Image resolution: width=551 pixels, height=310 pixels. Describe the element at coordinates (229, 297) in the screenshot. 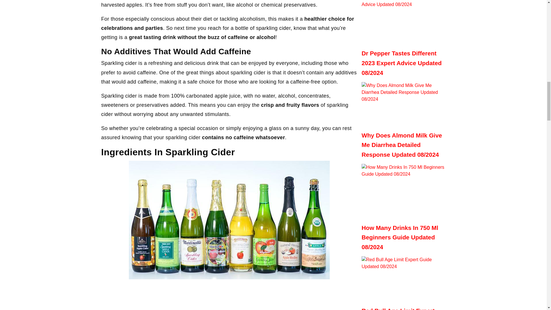

I see `Advertisement` at that location.